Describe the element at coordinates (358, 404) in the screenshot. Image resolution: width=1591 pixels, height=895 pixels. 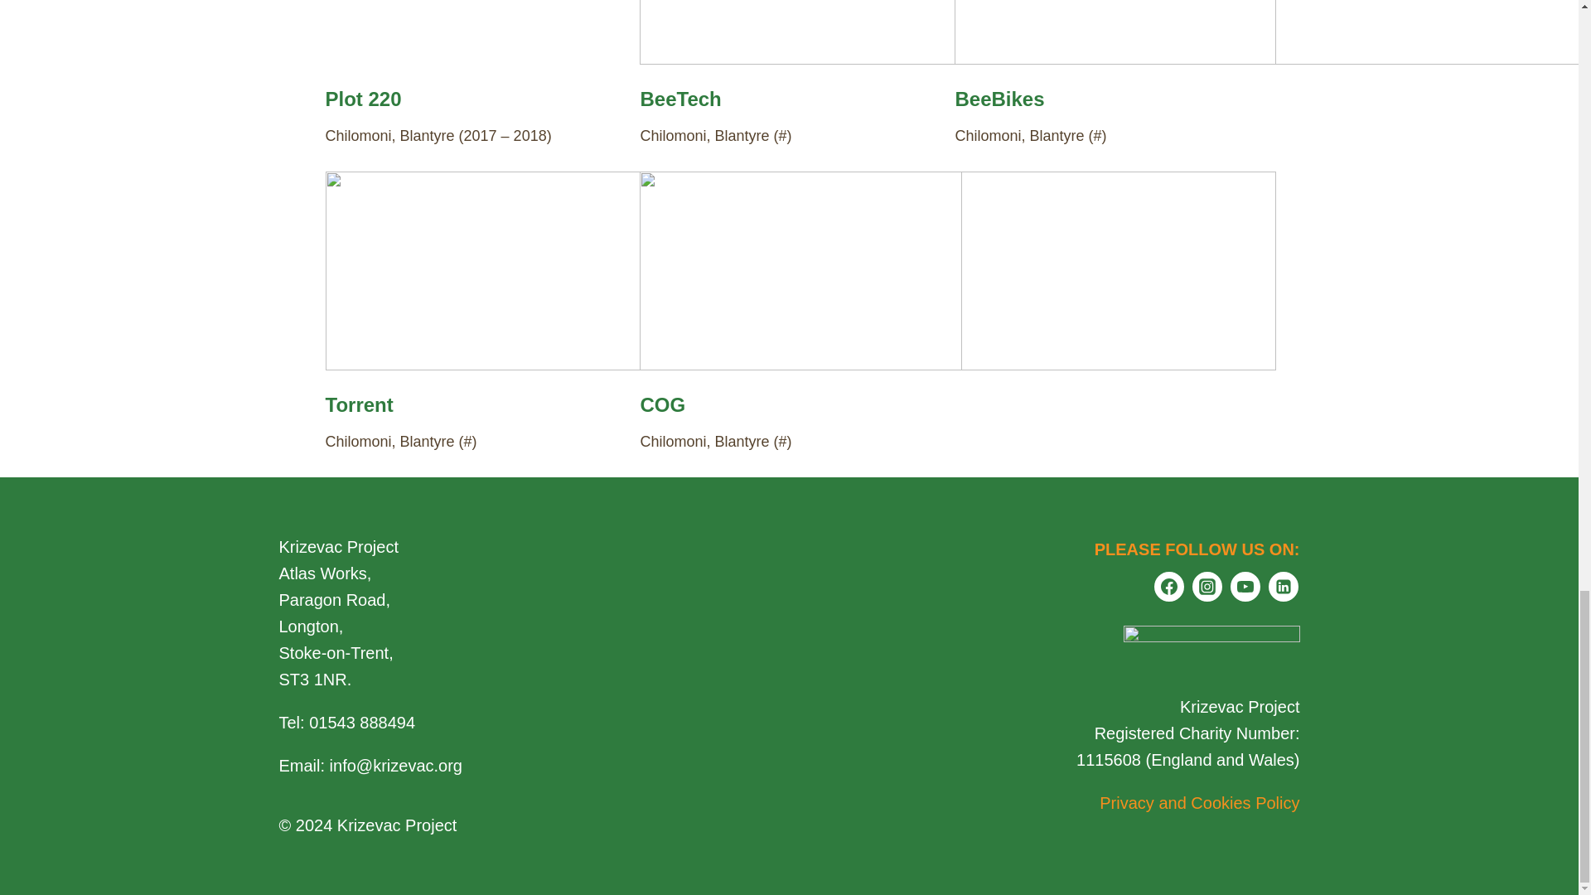
I see `Torrent` at that location.